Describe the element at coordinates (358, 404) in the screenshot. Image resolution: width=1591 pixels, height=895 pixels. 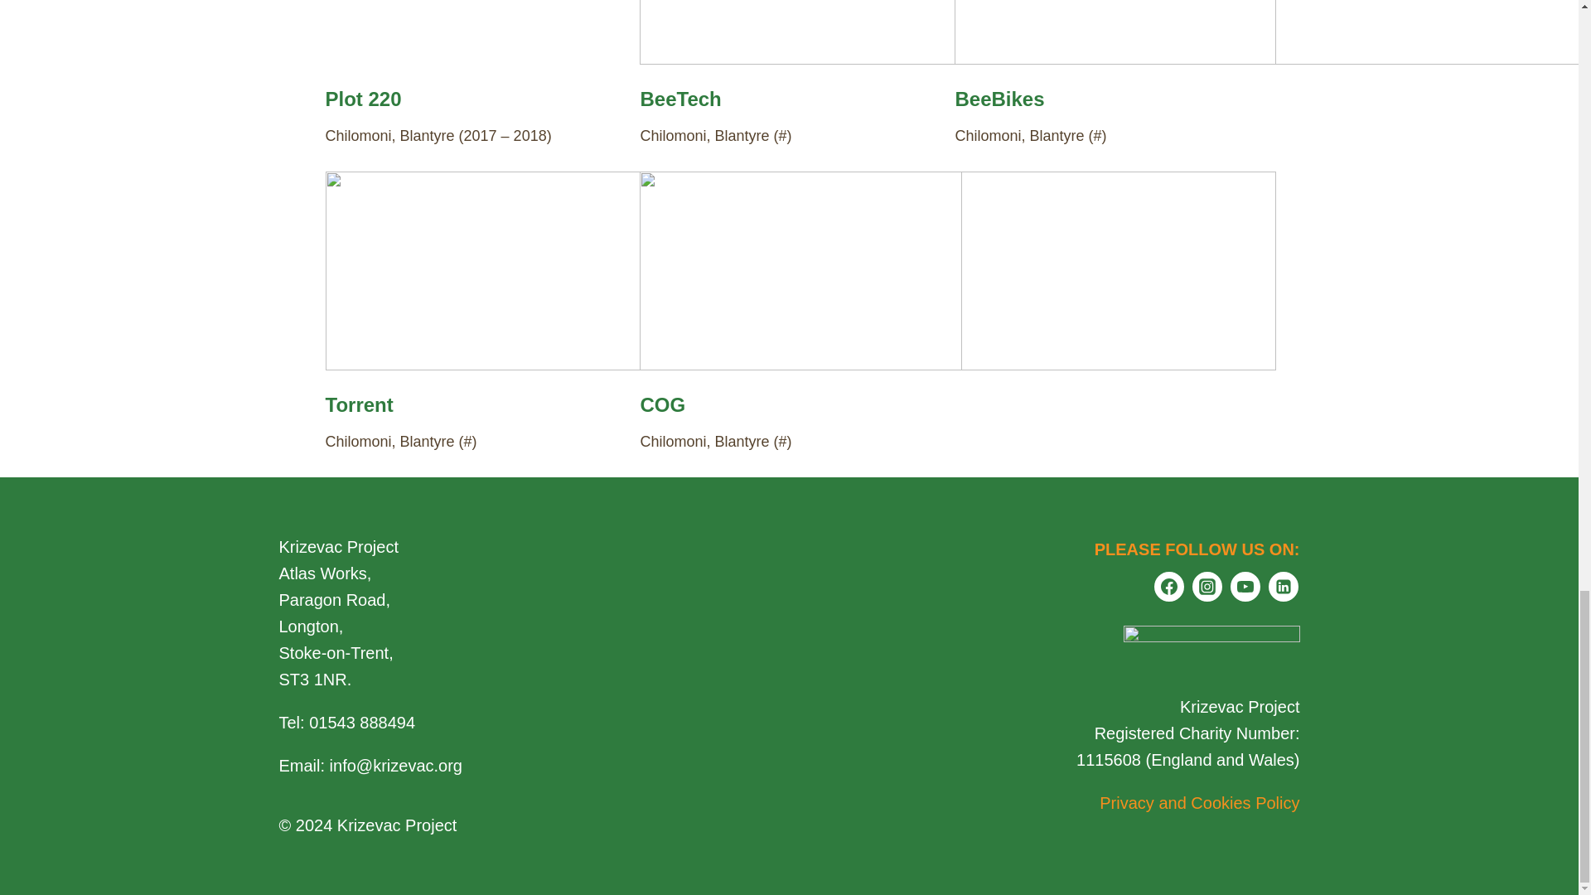
I see `Torrent` at that location.